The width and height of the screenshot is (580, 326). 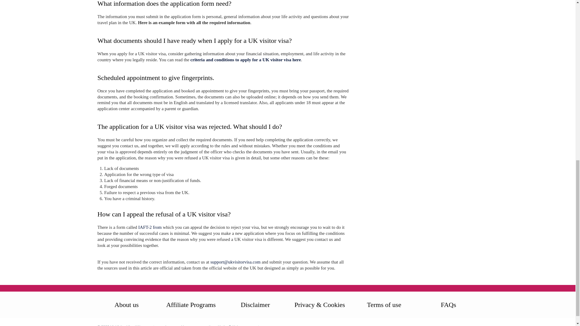 What do you see at coordinates (255, 305) in the screenshot?
I see `Disclaimer` at bounding box center [255, 305].